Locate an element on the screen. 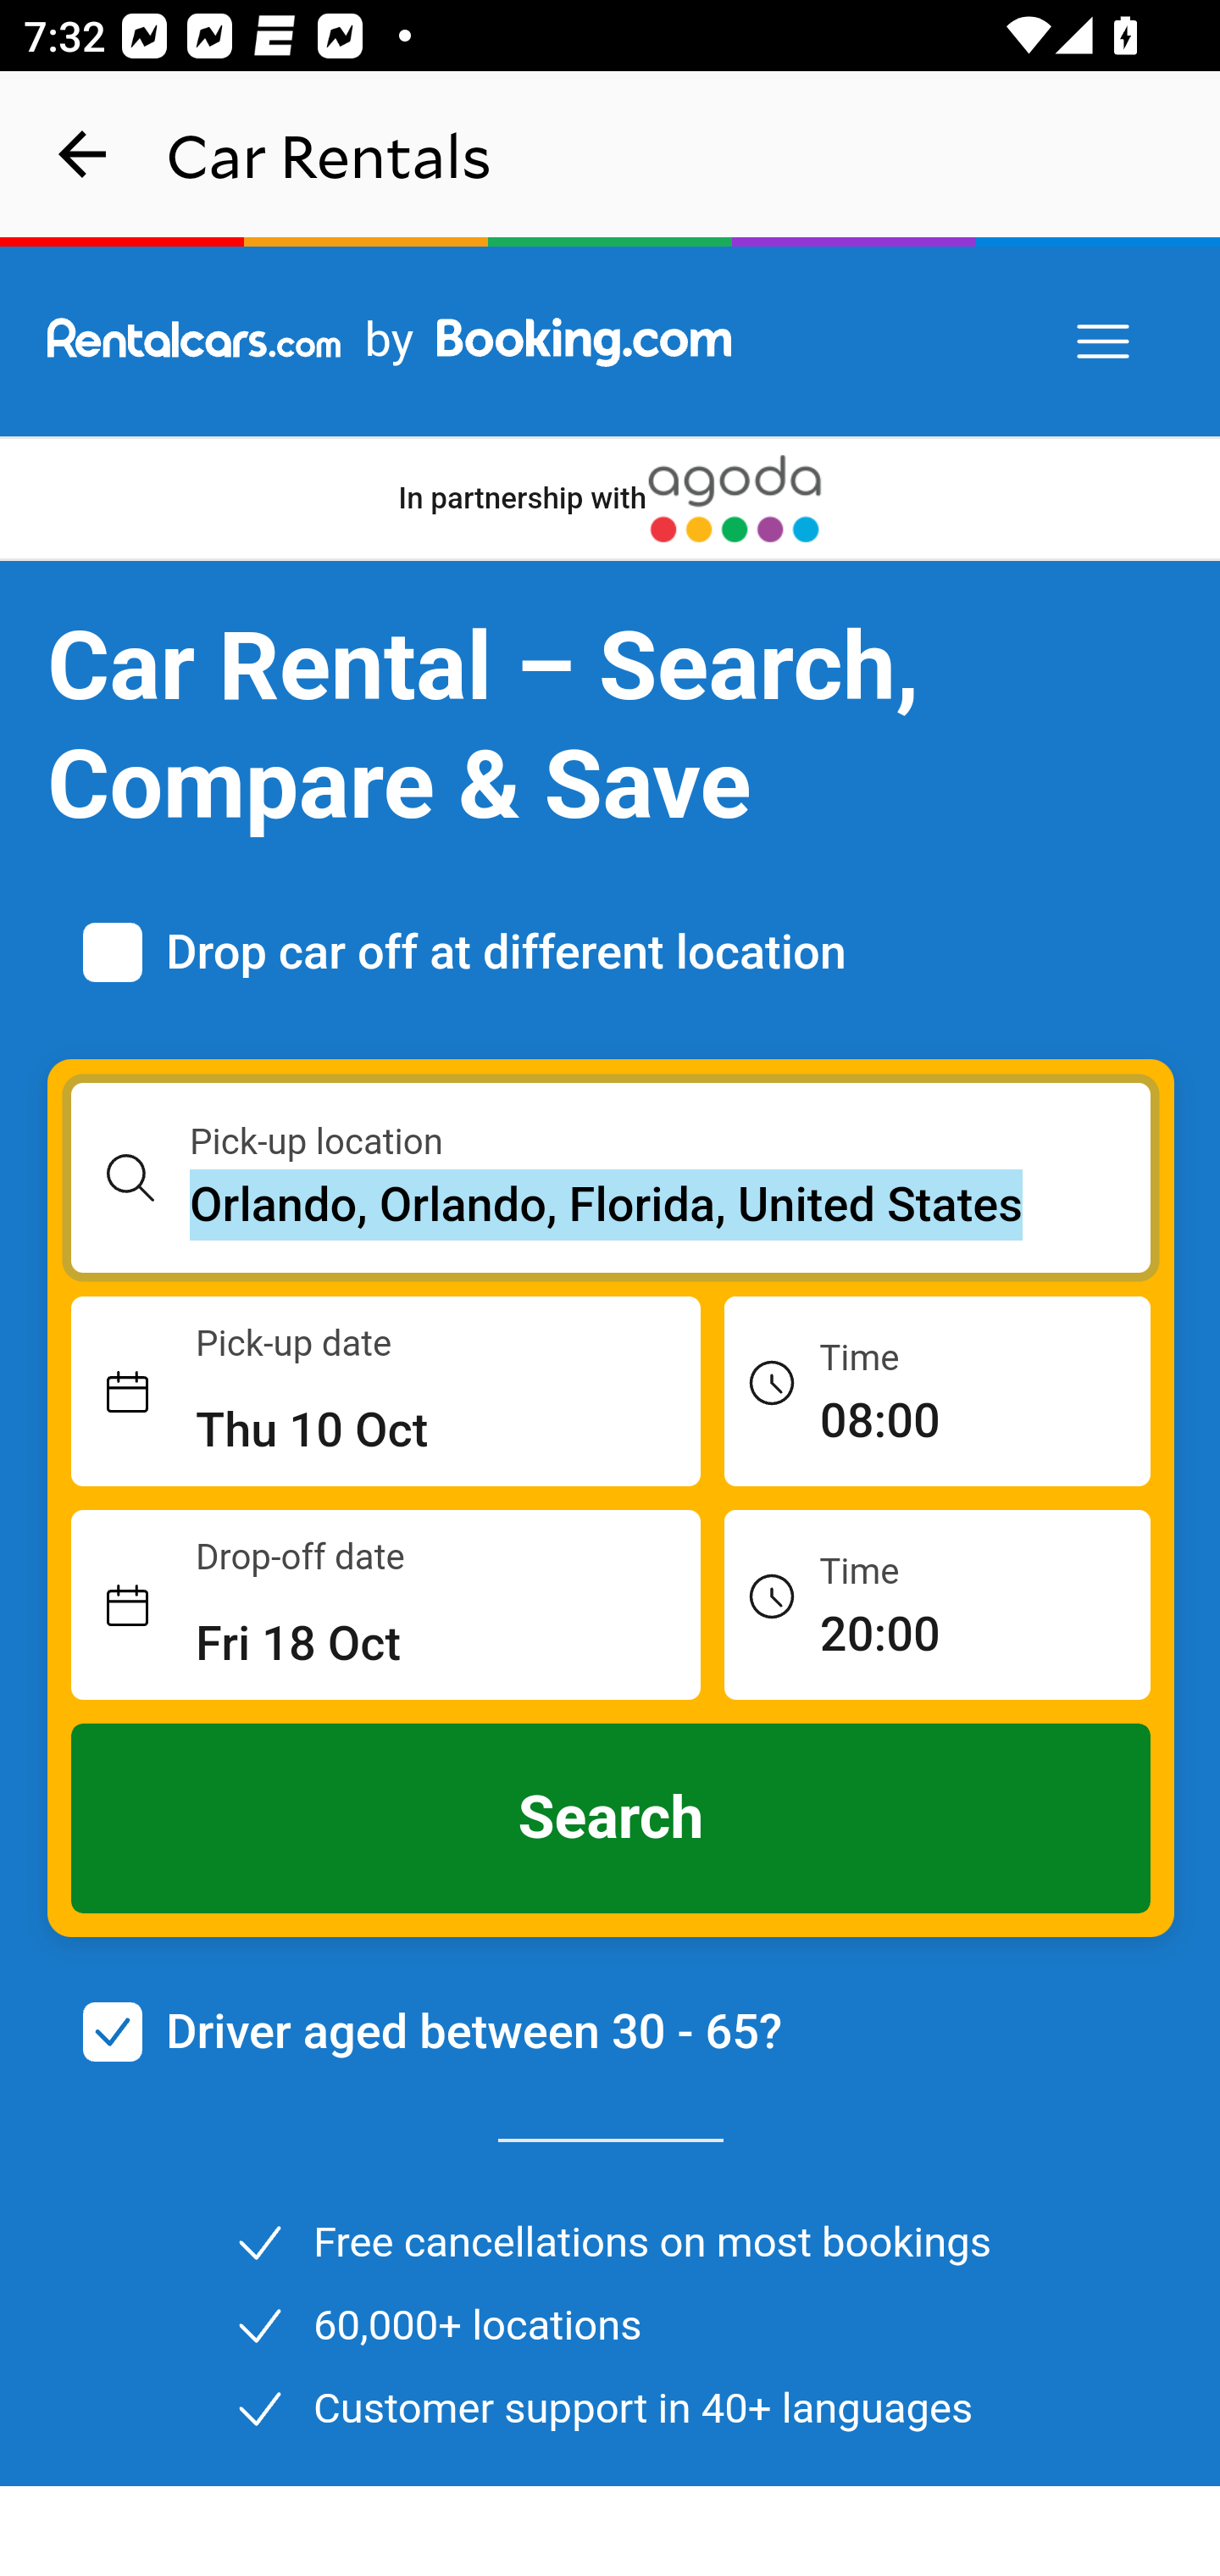 This screenshot has height=2576, width=1220. Menu is located at coordinates (1105, 342).